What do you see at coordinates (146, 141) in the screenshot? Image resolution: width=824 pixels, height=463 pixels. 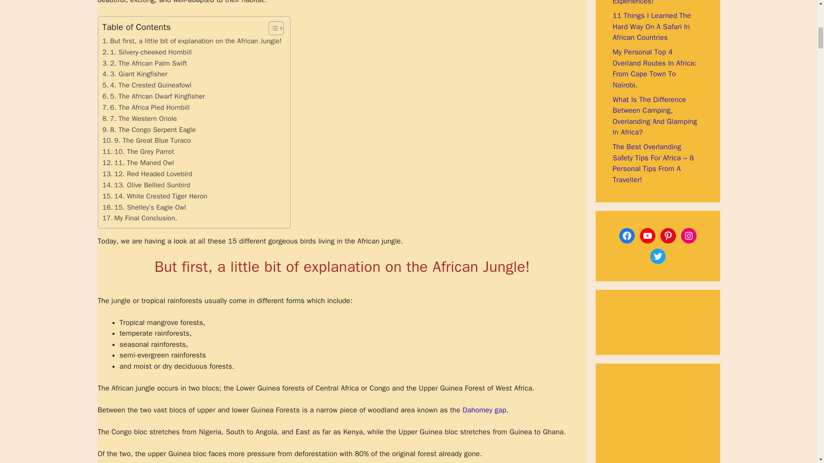 I see `9. The Great Blue Turaco` at bounding box center [146, 141].